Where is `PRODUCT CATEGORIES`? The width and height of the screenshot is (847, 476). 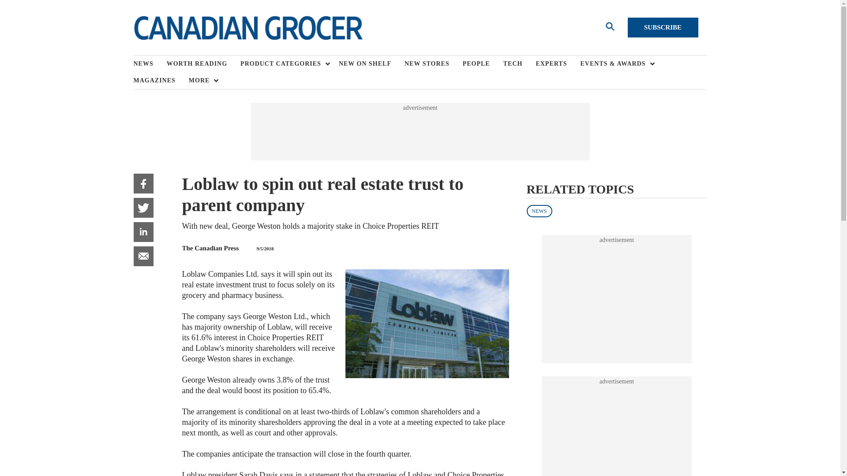
PRODUCT CATEGORIES is located at coordinates (283, 64).